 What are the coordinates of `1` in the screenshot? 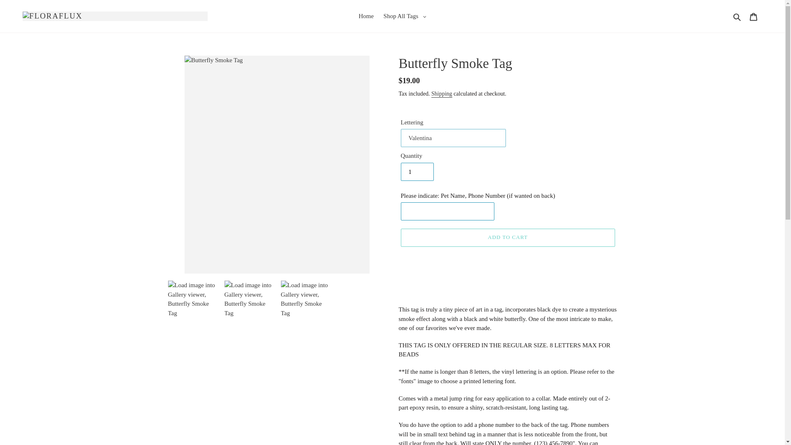 It's located at (417, 171).